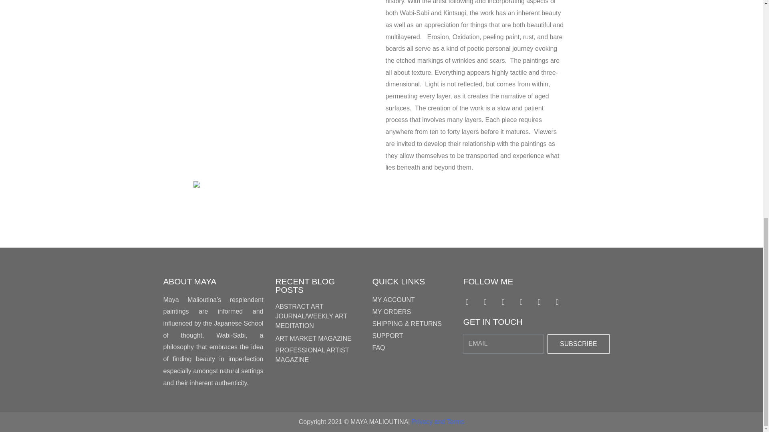 The height and width of the screenshot is (432, 769). What do you see at coordinates (578, 344) in the screenshot?
I see `SUBSCRIBE` at bounding box center [578, 344].